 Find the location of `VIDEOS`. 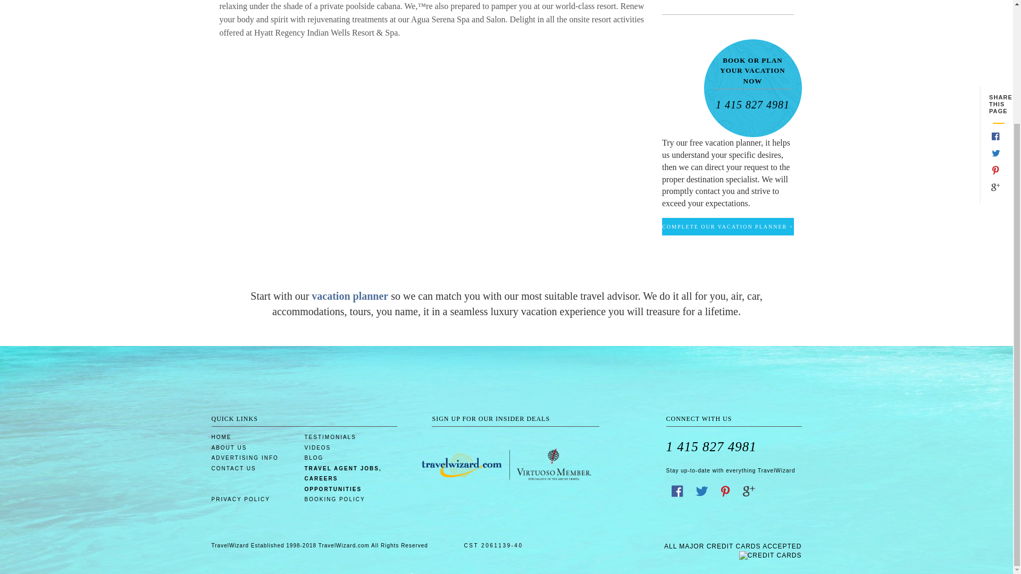

VIDEOS is located at coordinates (317, 448).